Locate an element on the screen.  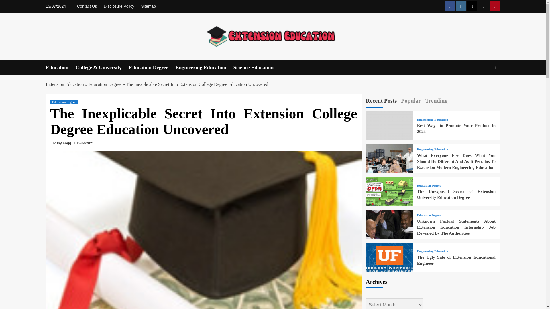
Sitemap is located at coordinates (148, 6).